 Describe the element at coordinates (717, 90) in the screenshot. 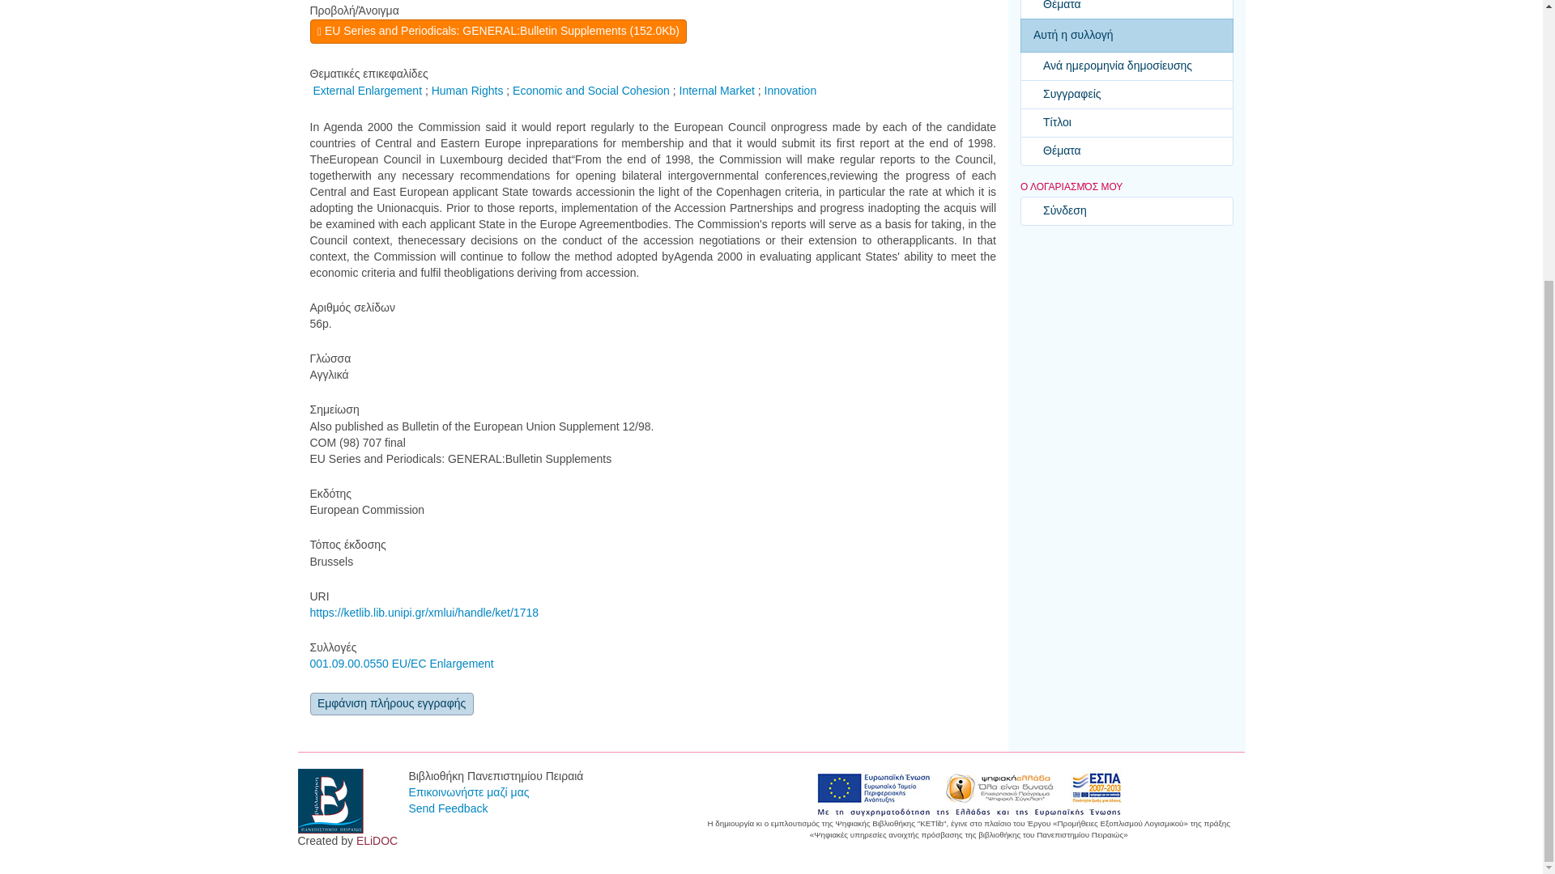

I see `Internal Market` at that location.